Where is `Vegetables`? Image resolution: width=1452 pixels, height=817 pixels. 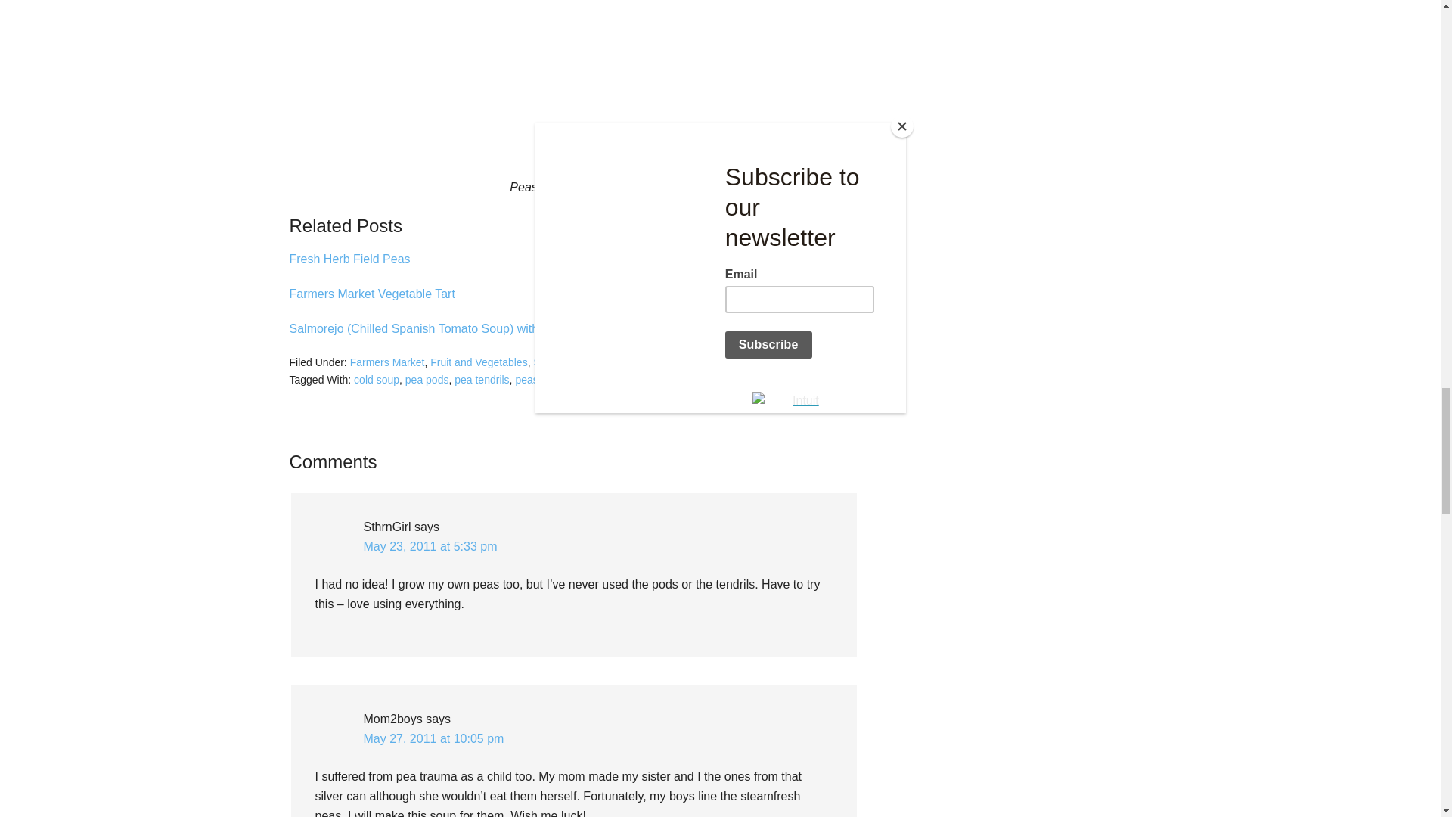
Vegetables is located at coordinates (676, 362).